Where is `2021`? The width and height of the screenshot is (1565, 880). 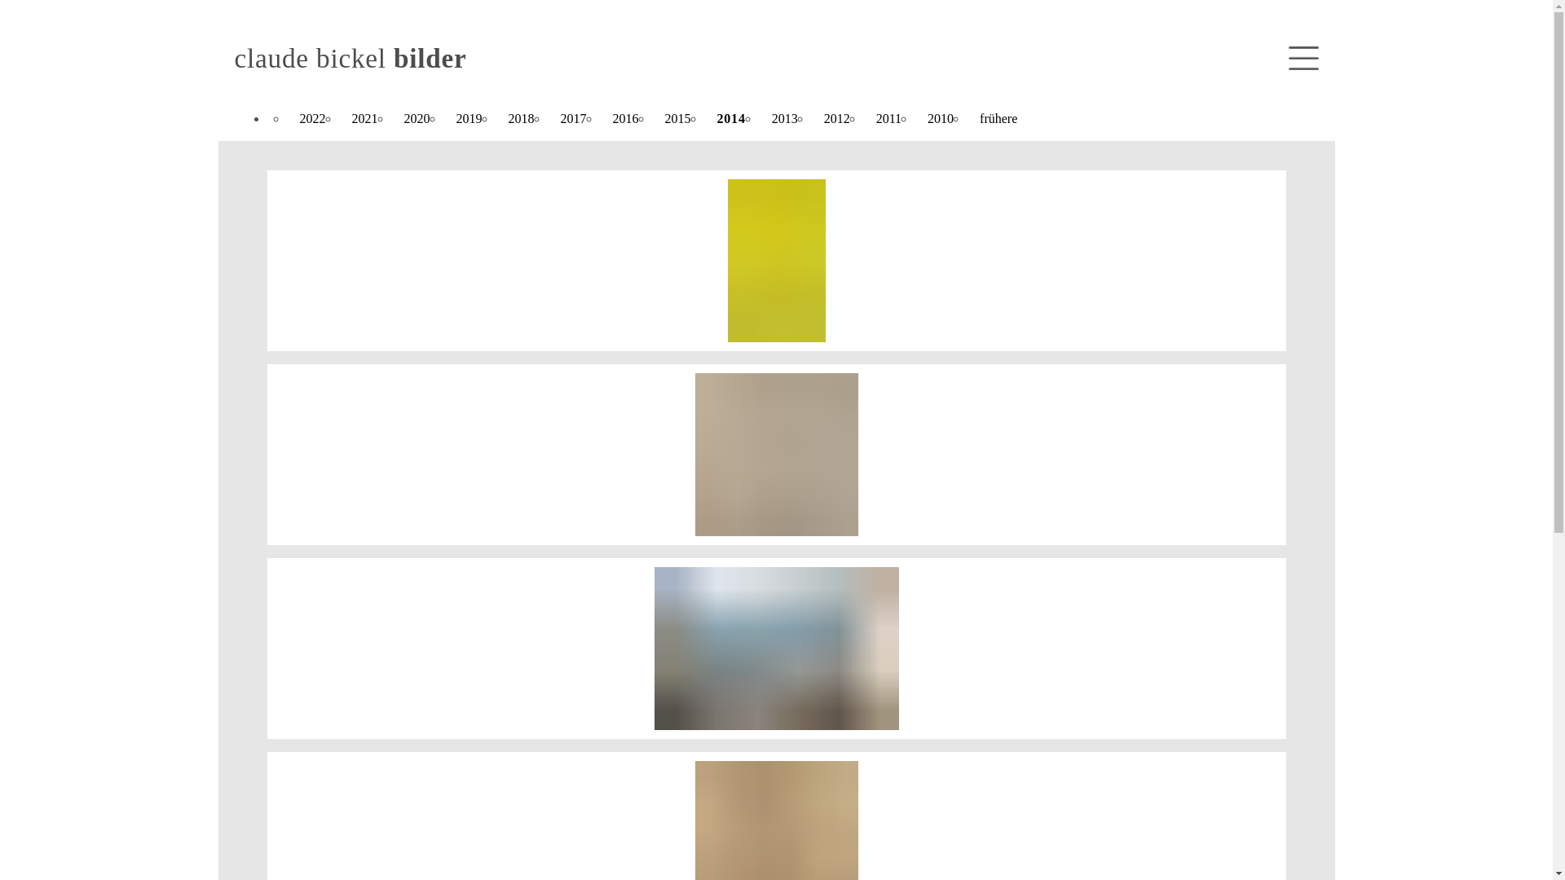
2021 is located at coordinates (365, 119).